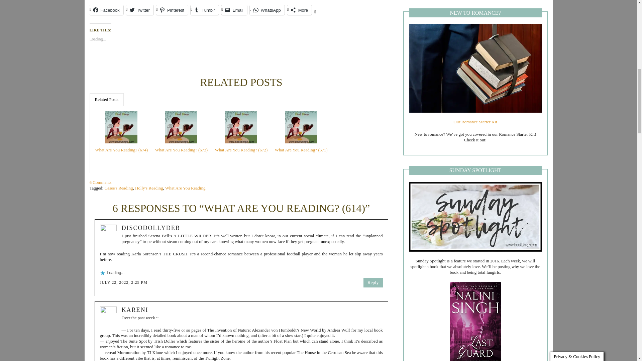 The image size is (642, 361). I want to click on Like or Reblog, so click(241, 64).